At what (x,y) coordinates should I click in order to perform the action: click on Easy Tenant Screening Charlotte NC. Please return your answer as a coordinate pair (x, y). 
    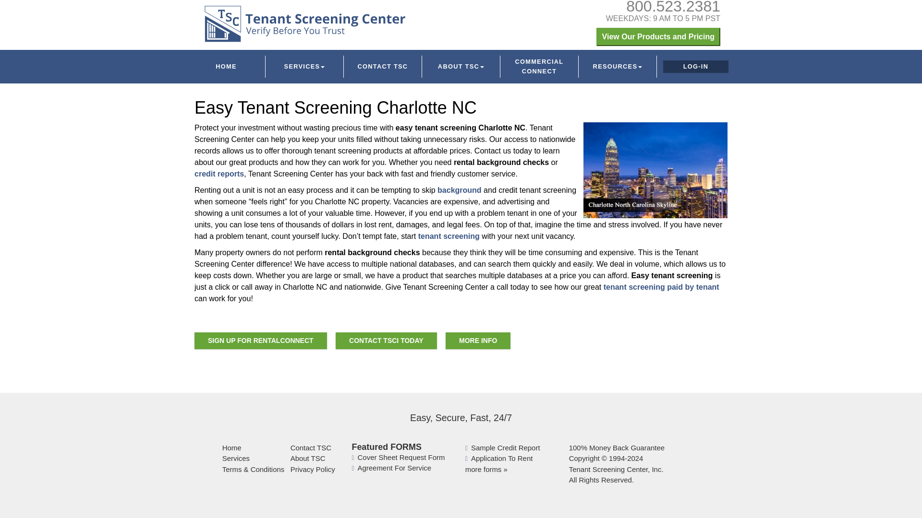
    Looking at the image, I should click on (655, 170).